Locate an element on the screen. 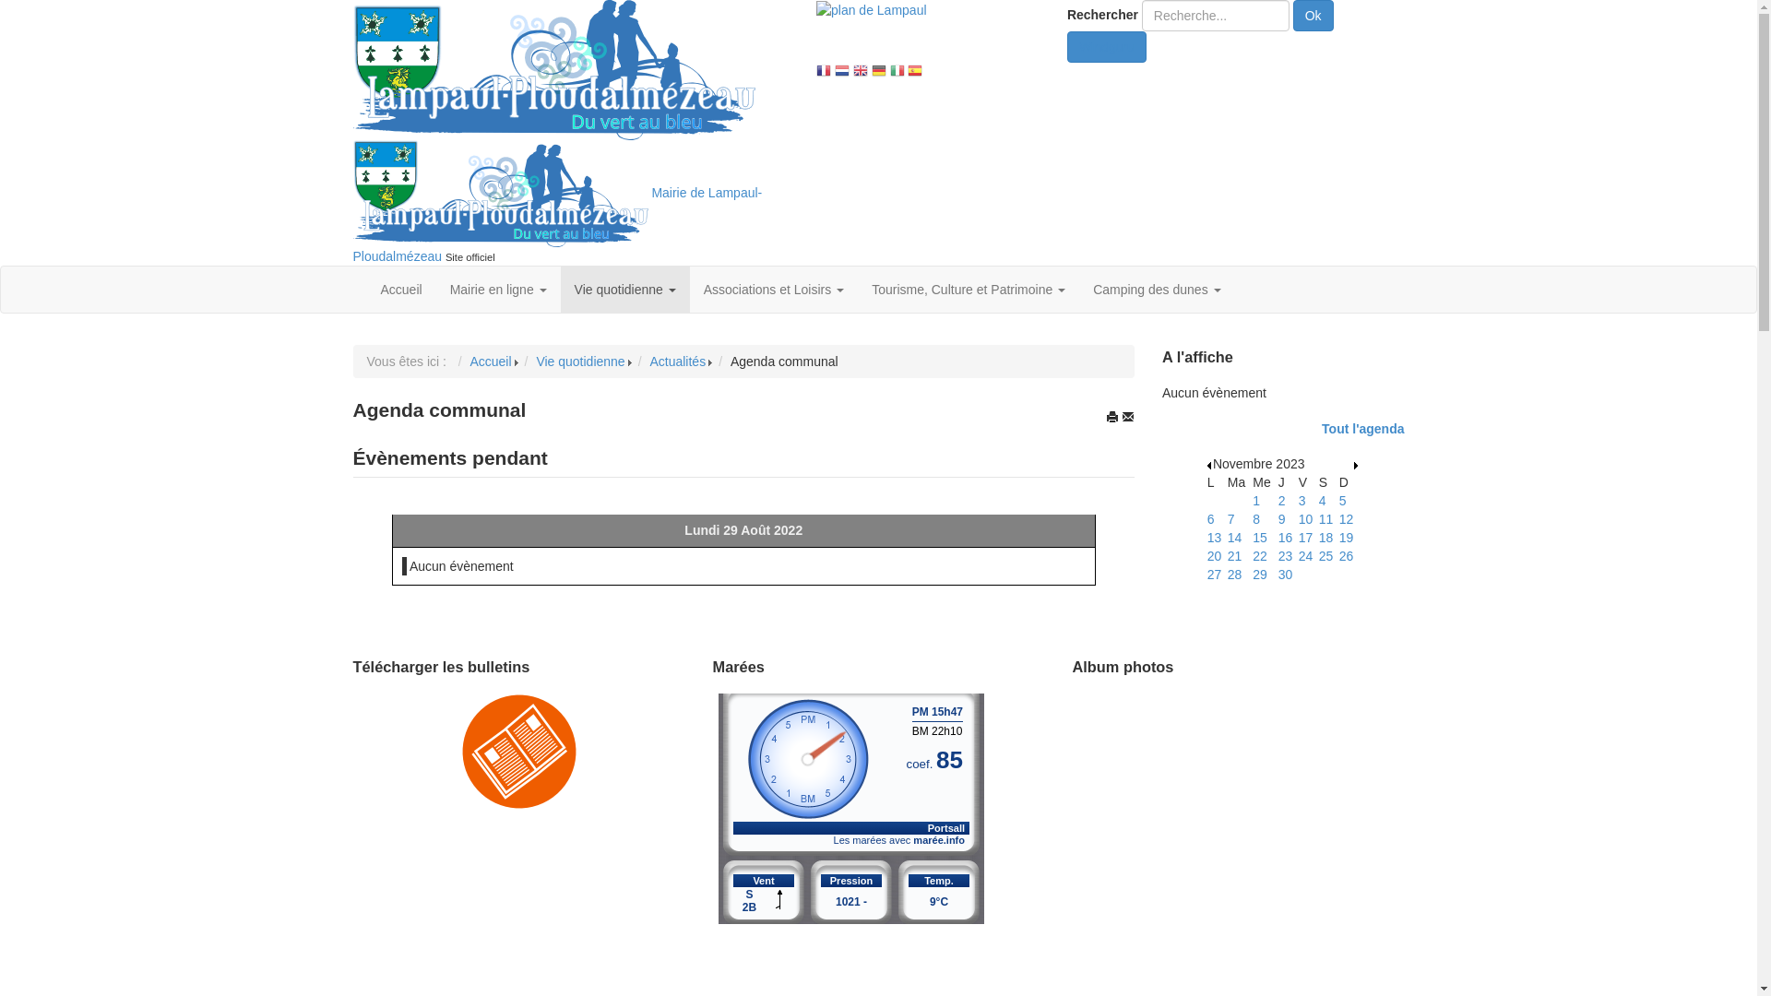  17 is located at coordinates (1306, 538).